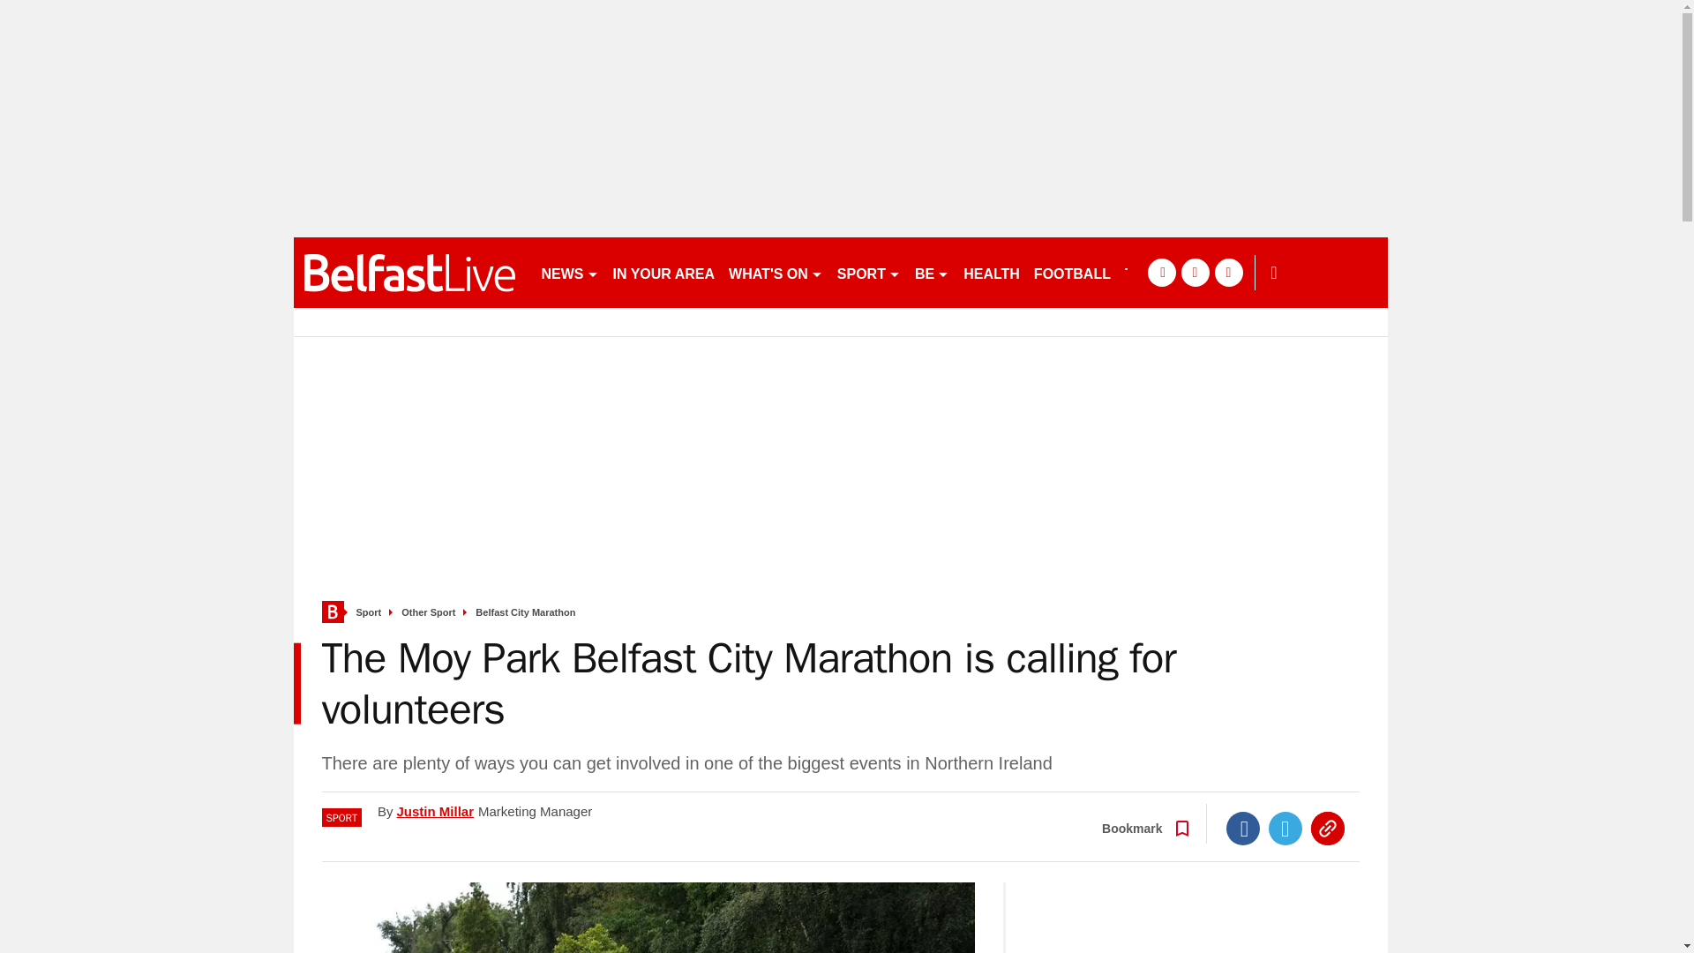  Describe the element at coordinates (663, 272) in the screenshot. I see `IN YOUR AREA` at that location.